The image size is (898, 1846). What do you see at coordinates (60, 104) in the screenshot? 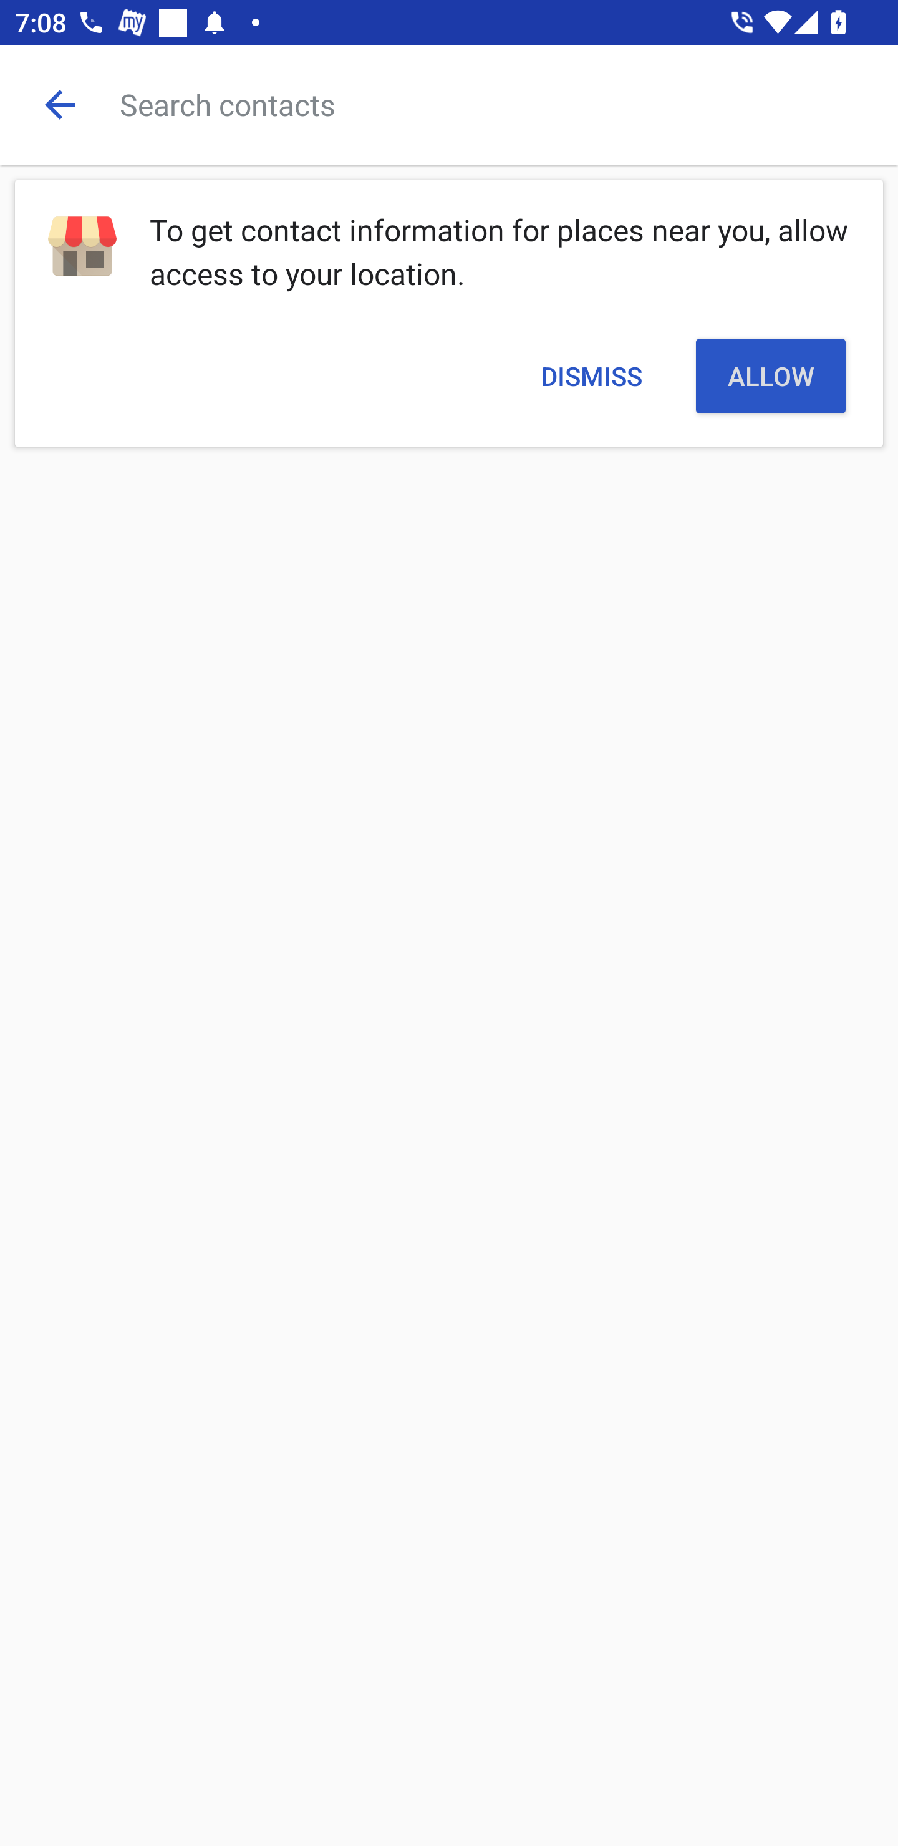
I see `stop searching` at bounding box center [60, 104].